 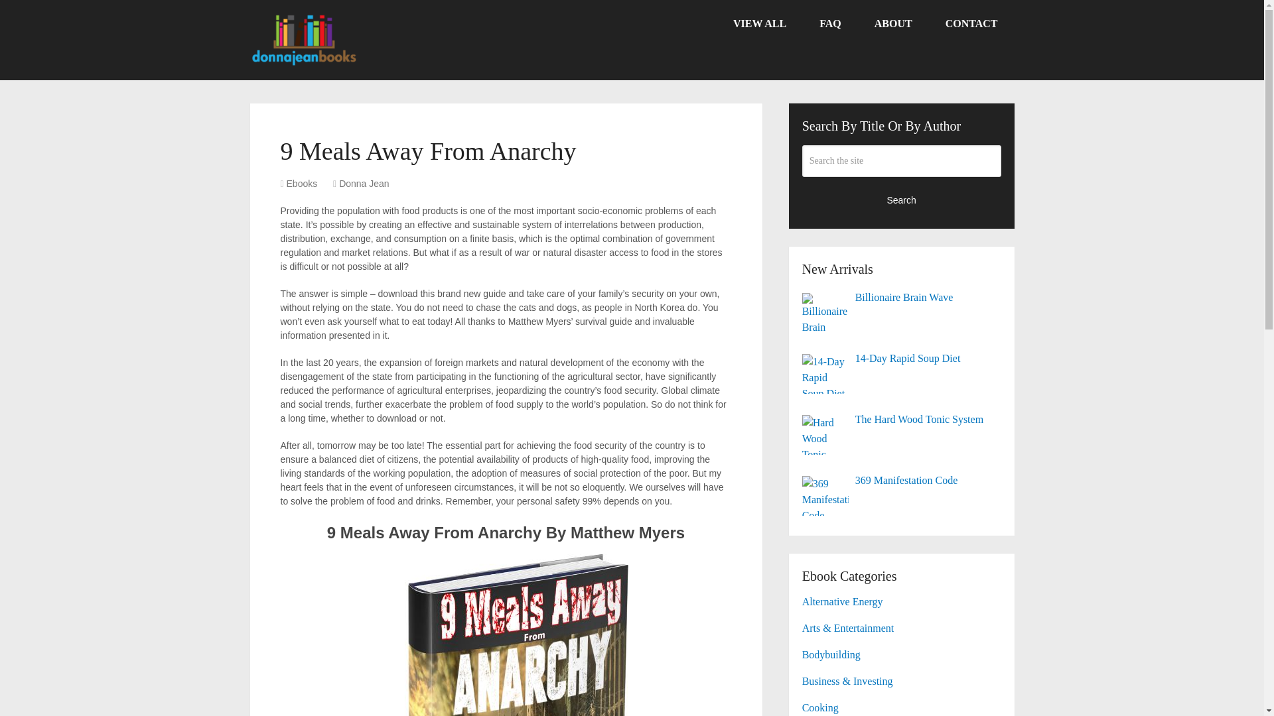 What do you see at coordinates (829, 24) in the screenshot?
I see `Frequently Asked Questions` at bounding box center [829, 24].